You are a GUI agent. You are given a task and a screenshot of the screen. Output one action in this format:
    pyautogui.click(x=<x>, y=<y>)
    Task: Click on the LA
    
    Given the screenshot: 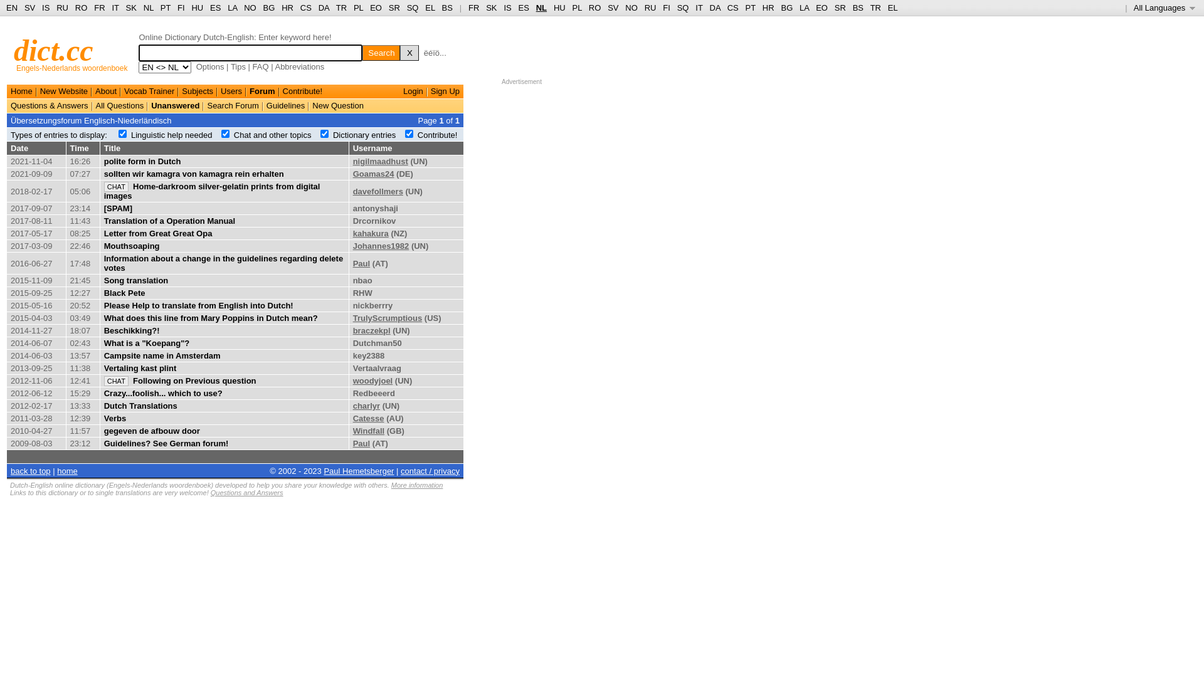 What is the action you would take?
    pyautogui.click(x=804, y=8)
    